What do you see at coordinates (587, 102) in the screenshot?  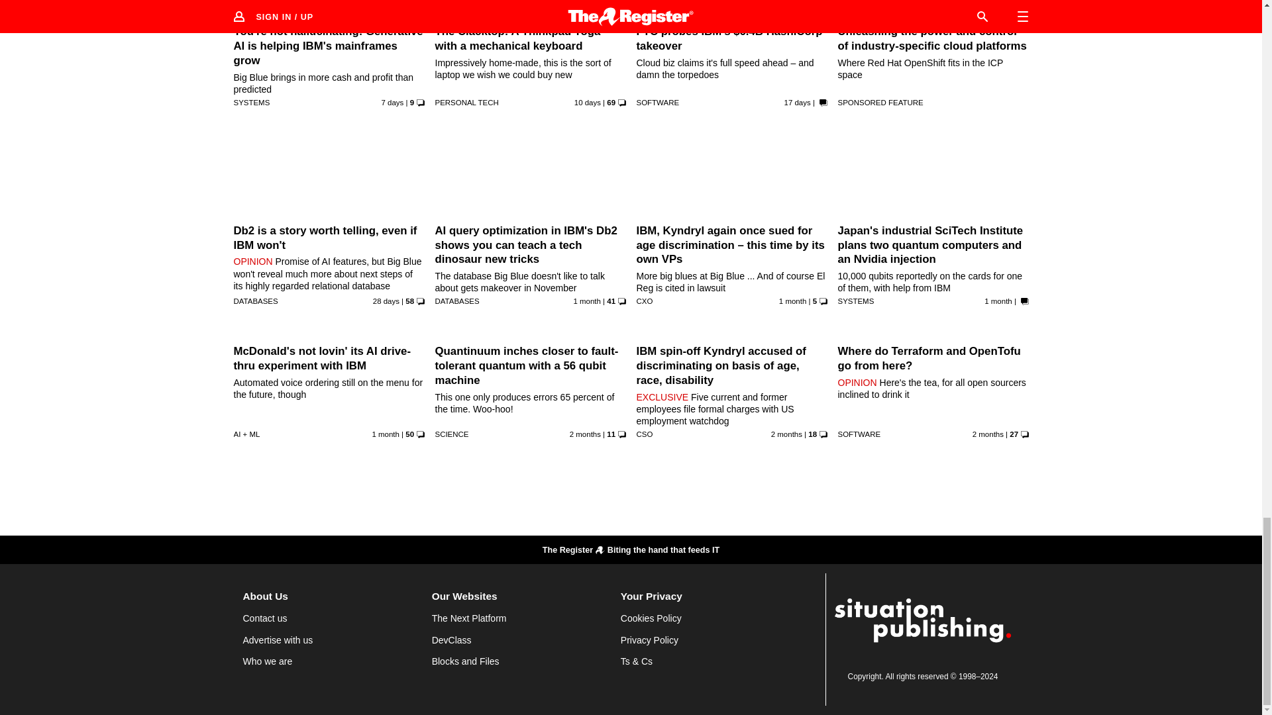 I see `22 Jul 2024 11:15` at bounding box center [587, 102].